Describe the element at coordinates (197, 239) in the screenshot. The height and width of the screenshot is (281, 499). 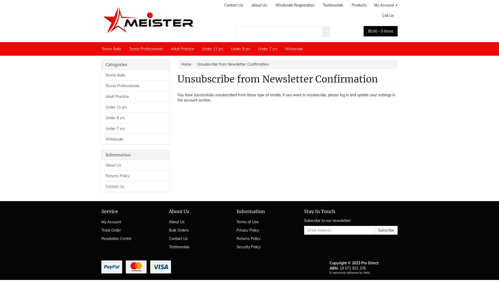
I see `Contact Us` at that location.